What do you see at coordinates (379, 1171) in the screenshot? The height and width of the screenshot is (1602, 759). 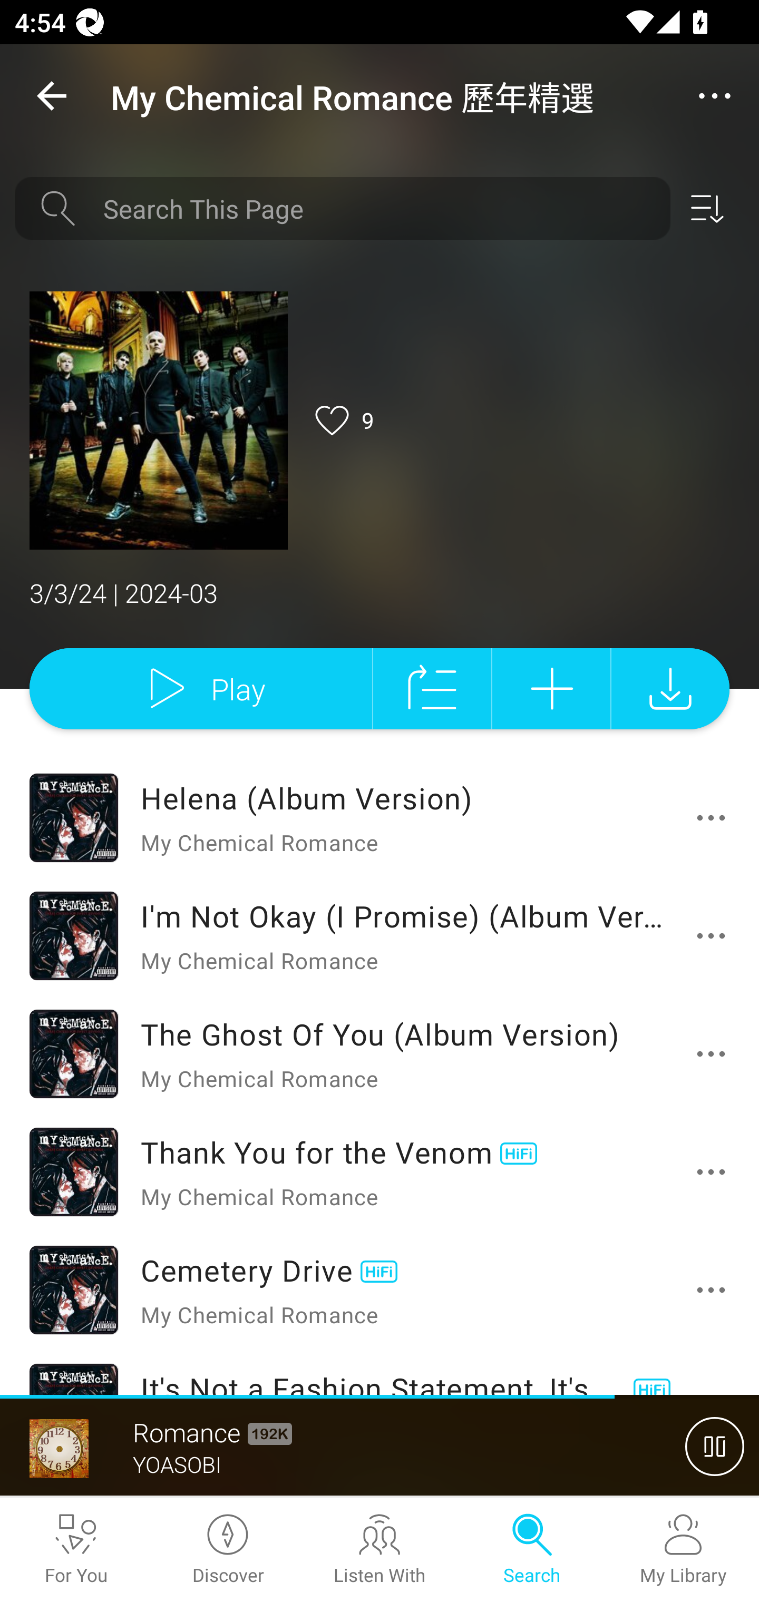 I see `Thank You for the Venom My Chemical Romance 更多操作選項` at bounding box center [379, 1171].